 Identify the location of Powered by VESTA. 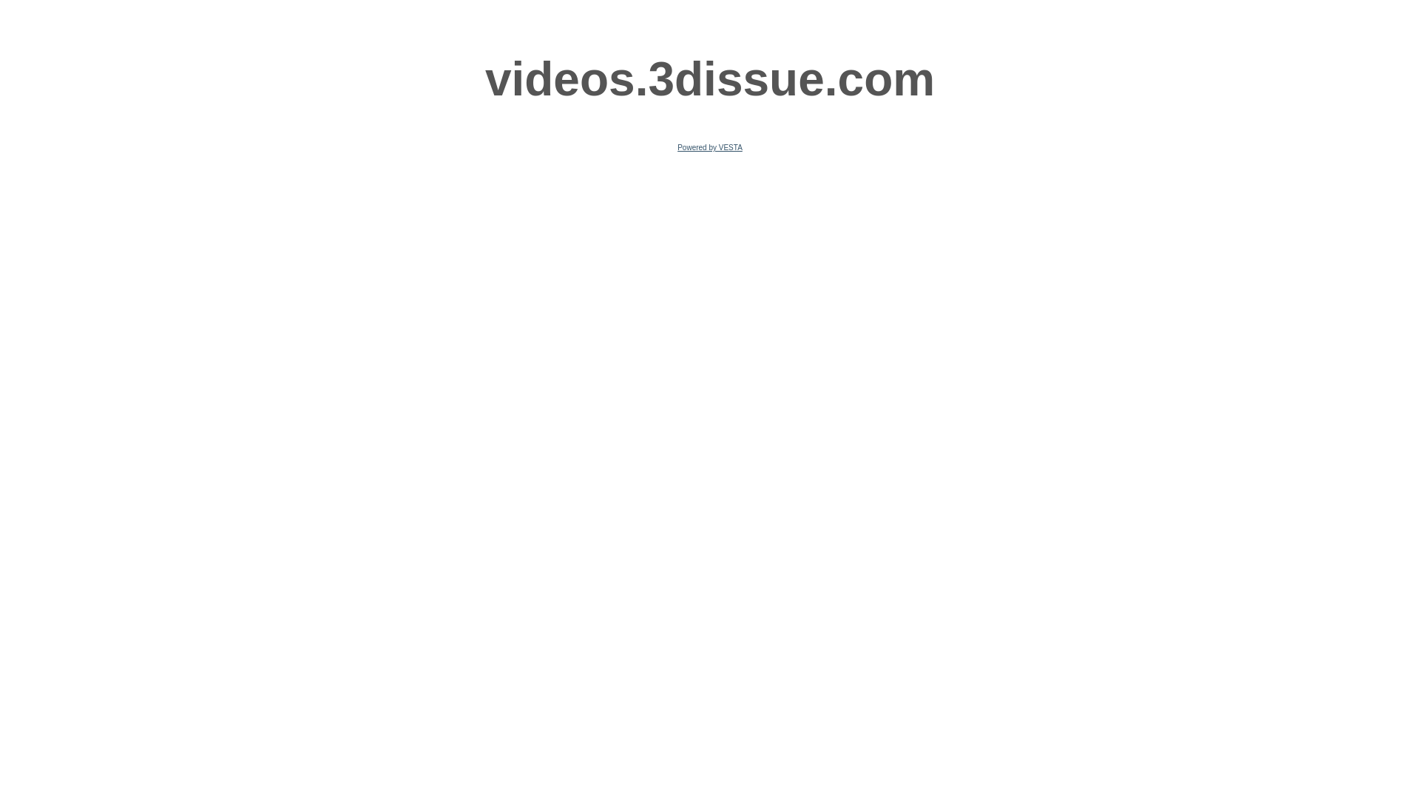
(710, 148).